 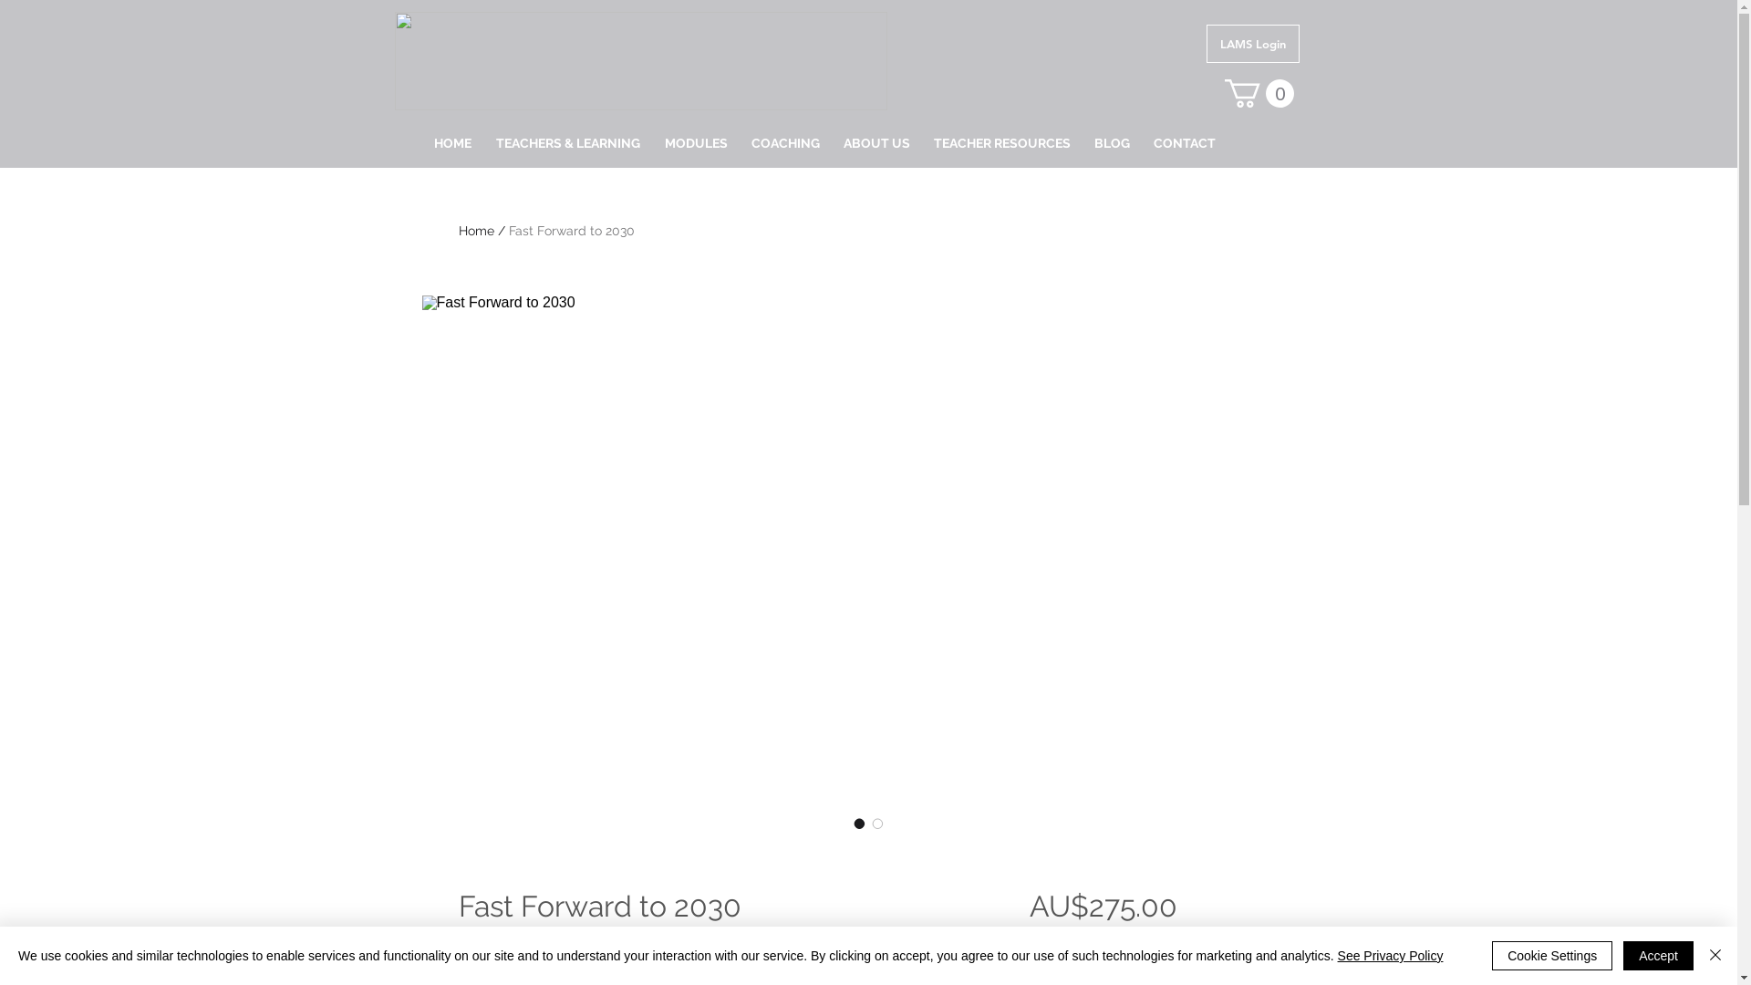 I want to click on TEACHERS & LEARNING, so click(x=567, y=143).